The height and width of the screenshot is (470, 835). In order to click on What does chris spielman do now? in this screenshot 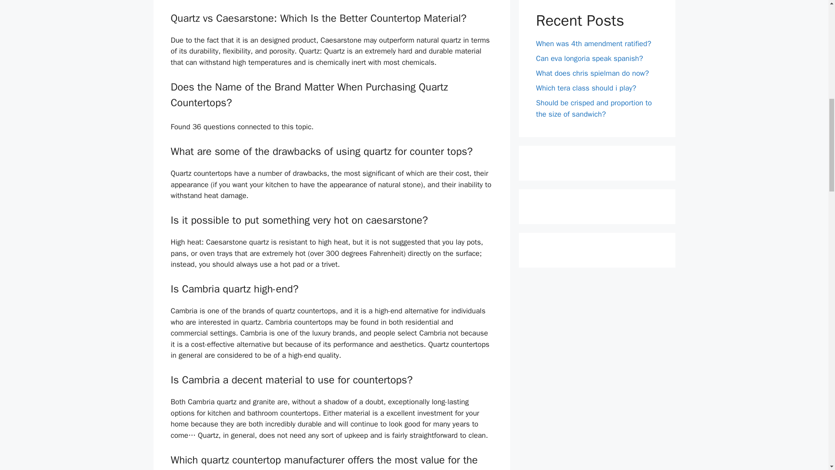, I will do `click(592, 73)`.